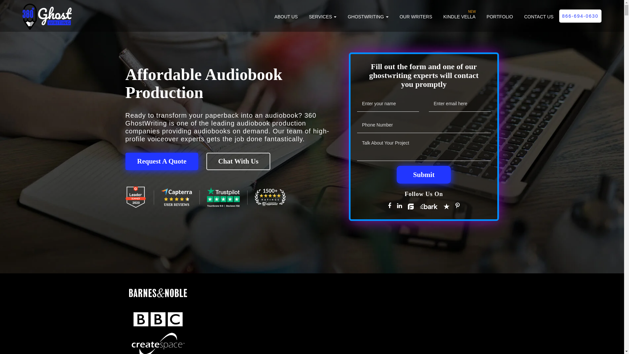 This screenshot has width=629, height=354. I want to click on ABOUT US, so click(286, 20).